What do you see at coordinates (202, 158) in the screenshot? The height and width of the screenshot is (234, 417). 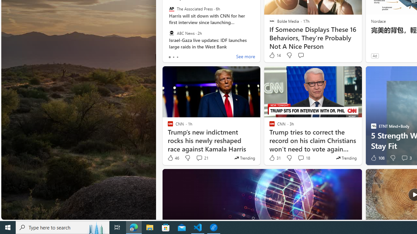 I see `View comments 21 Comment` at bounding box center [202, 158].